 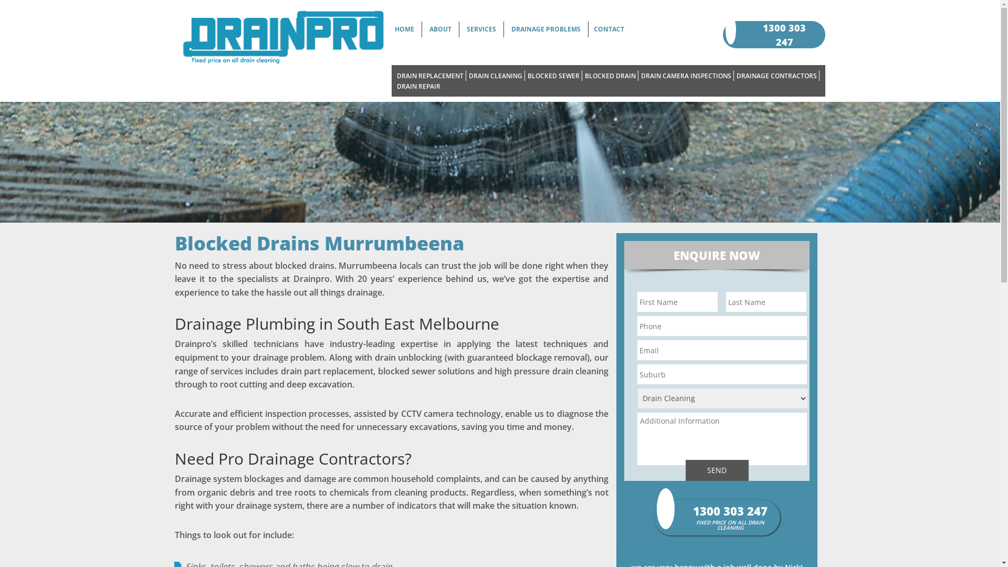 I want to click on HOME, so click(x=404, y=29).